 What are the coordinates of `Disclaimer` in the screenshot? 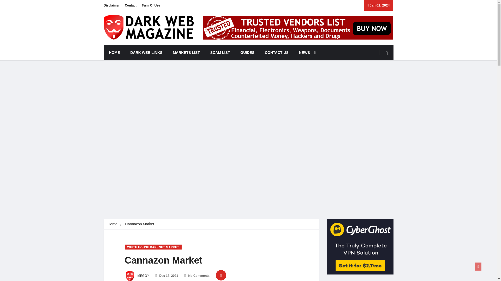 It's located at (112, 5).